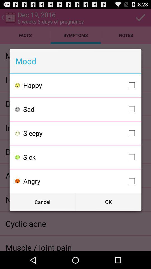 The image size is (151, 269). Describe the element at coordinates (81, 181) in the screenshot. I see `turn on the angry item` at that location.